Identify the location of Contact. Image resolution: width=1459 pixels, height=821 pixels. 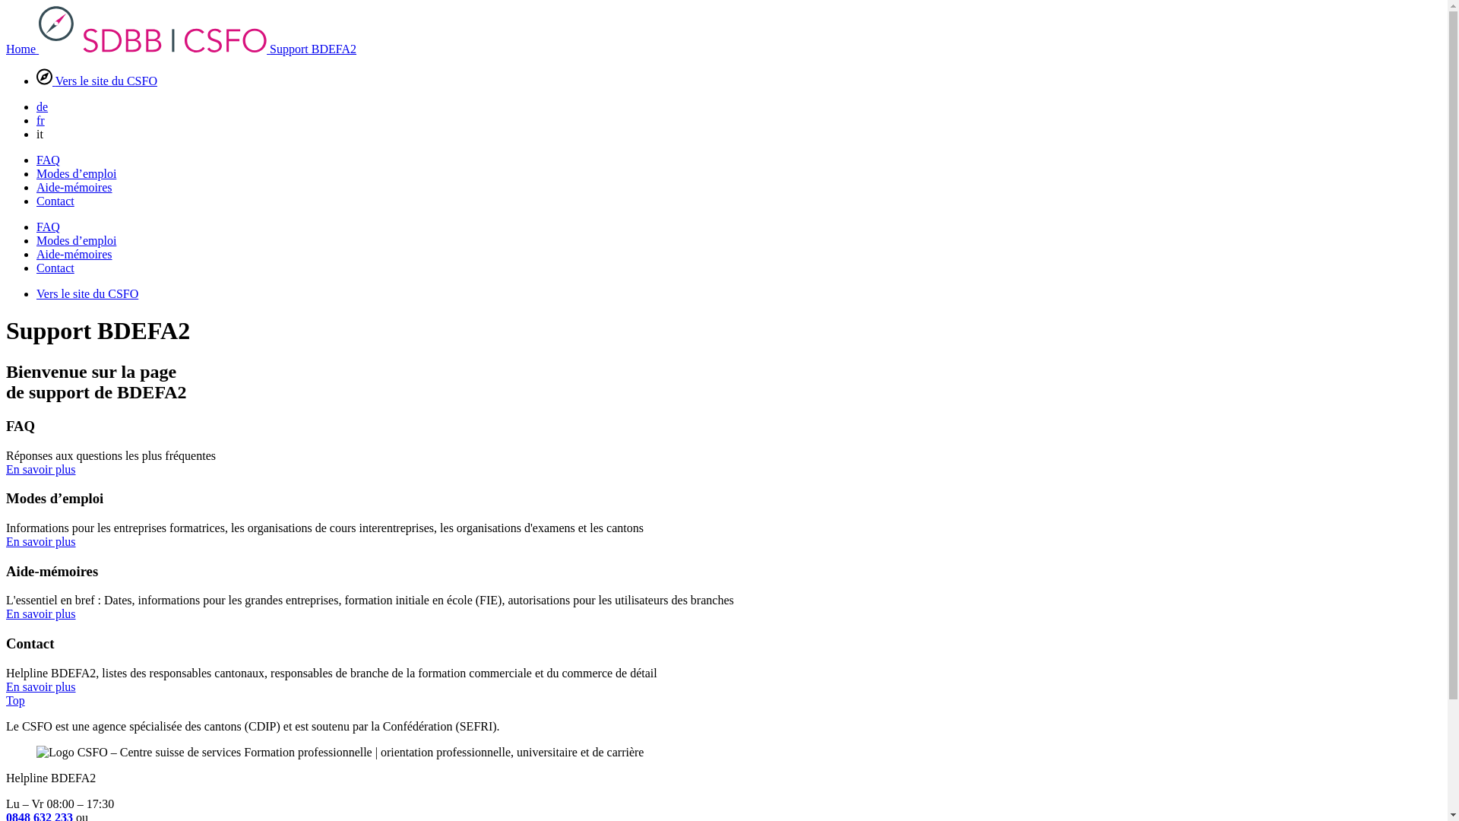
(55, 201).